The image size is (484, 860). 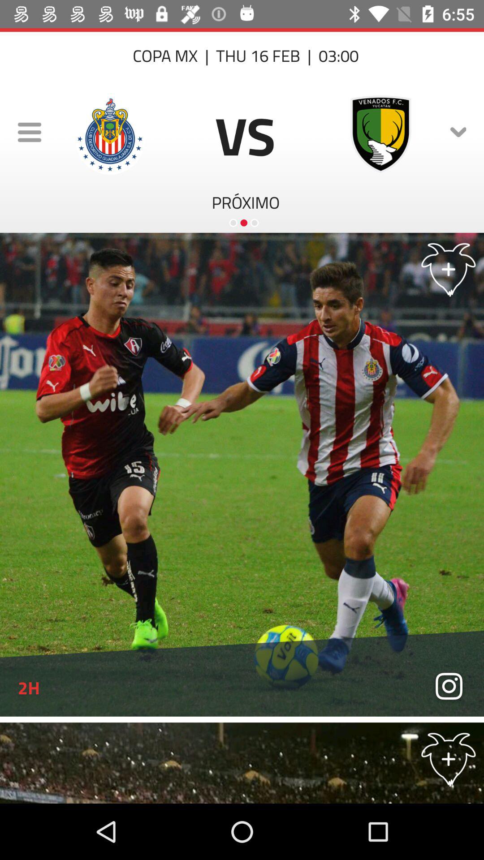 What do you see at coordinates (110, 134) in the screenshot?
I see `select the logo next to menu icon` at bounding box center [110, 134].